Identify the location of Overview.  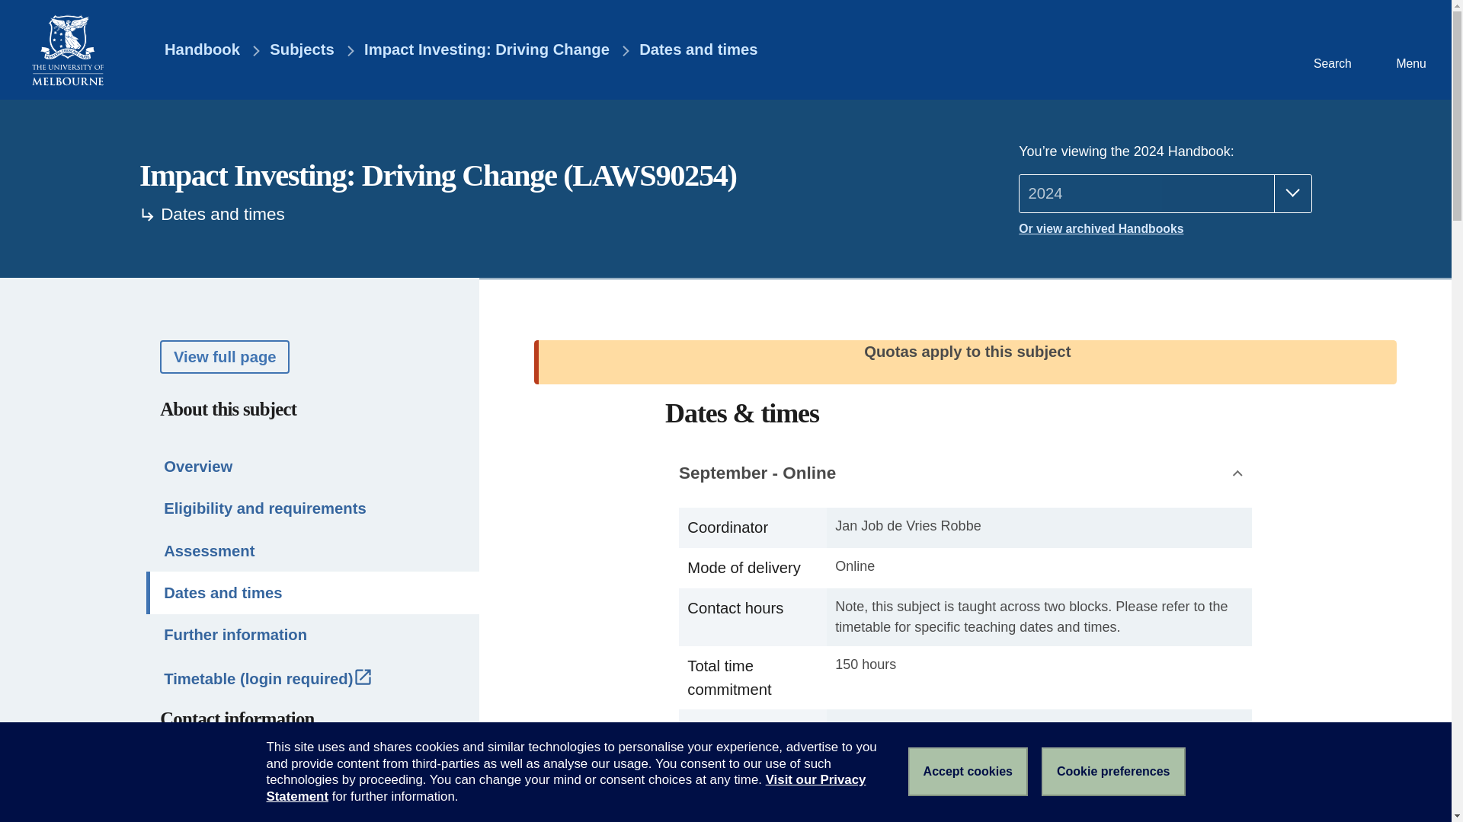
(312, 466).